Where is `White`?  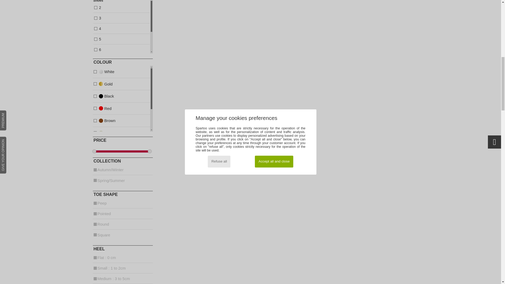 White is located at coordinates (102, 72).